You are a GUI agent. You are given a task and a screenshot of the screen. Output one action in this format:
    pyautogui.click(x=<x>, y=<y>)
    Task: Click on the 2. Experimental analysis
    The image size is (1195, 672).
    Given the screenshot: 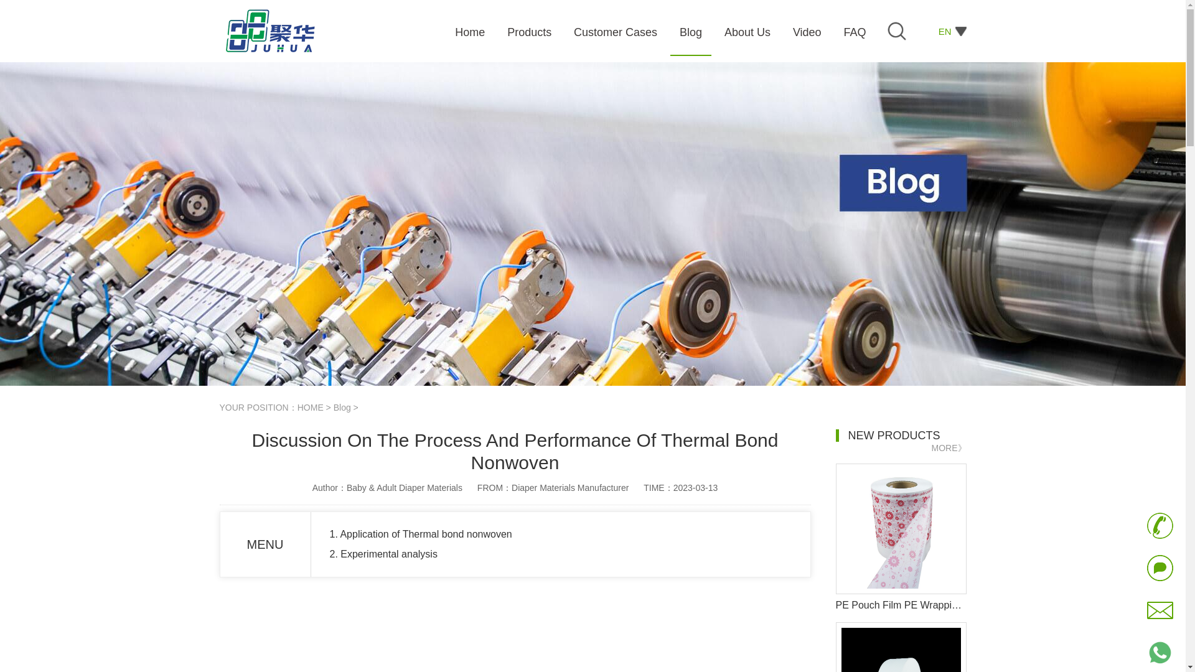 What is the action you would take?
    pyautogui.click(x=383, y=554)
    